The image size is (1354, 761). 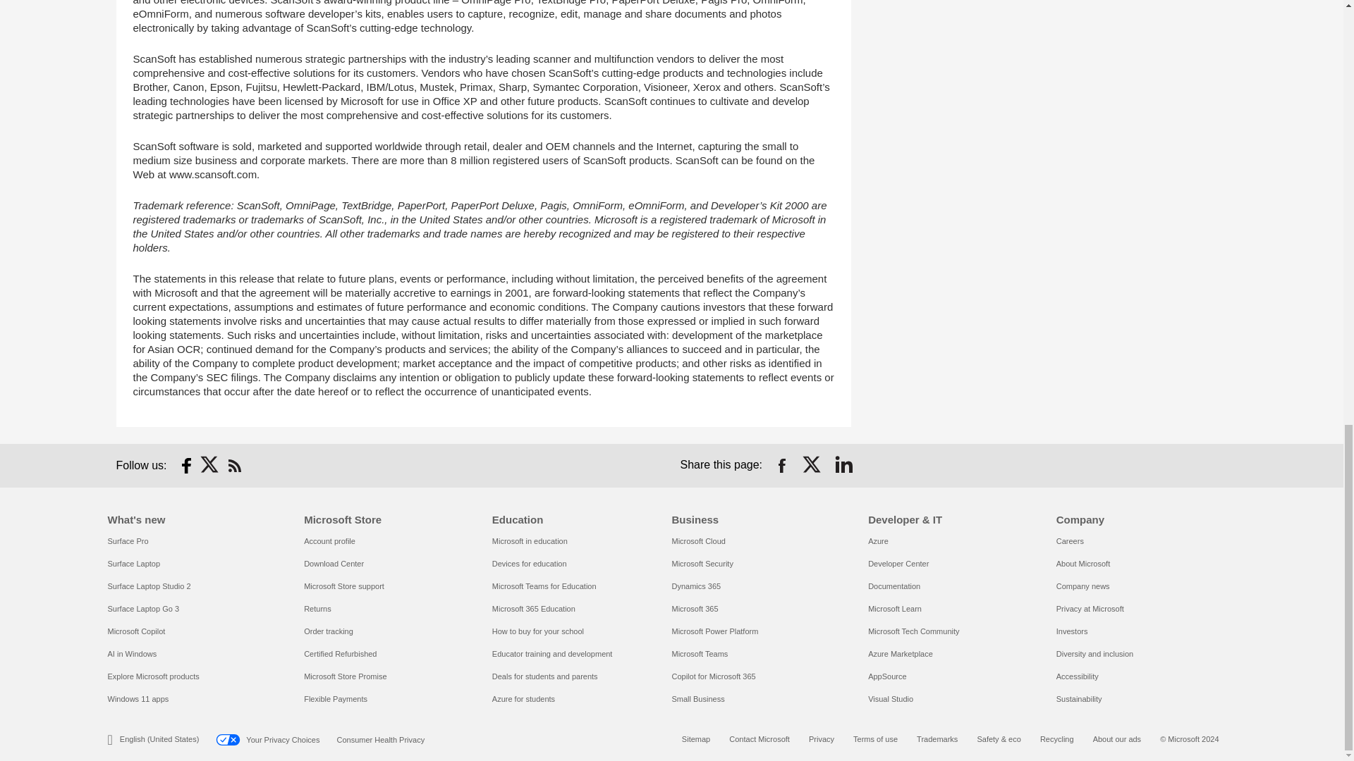 What do you see at coordinates (781, 465) in the screenshot?
I see `Share on Facebook` at bounding box center [781, 465].